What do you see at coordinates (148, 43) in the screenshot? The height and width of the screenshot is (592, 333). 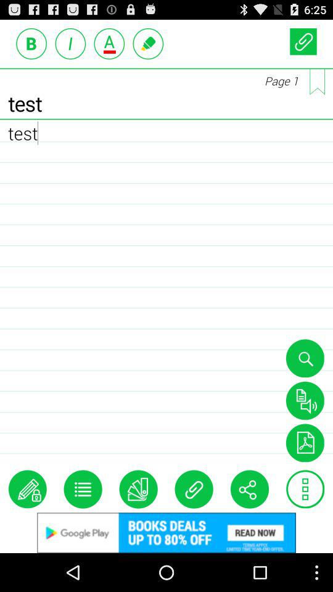 I see `go to messenger` at bounding box center [148, 43].